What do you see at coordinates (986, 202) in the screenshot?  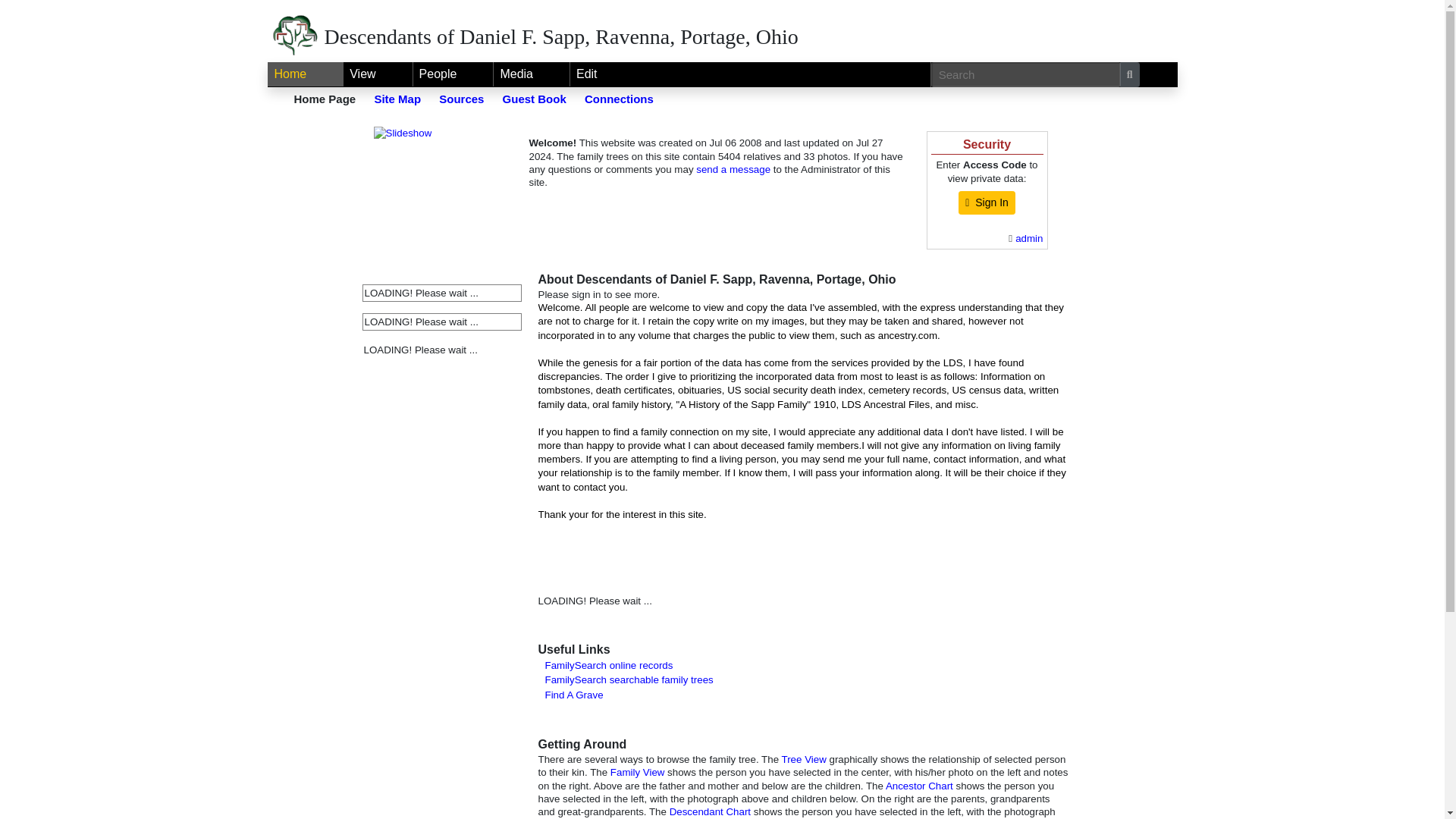 I see `Sign In` at bounding box center [986, 202].